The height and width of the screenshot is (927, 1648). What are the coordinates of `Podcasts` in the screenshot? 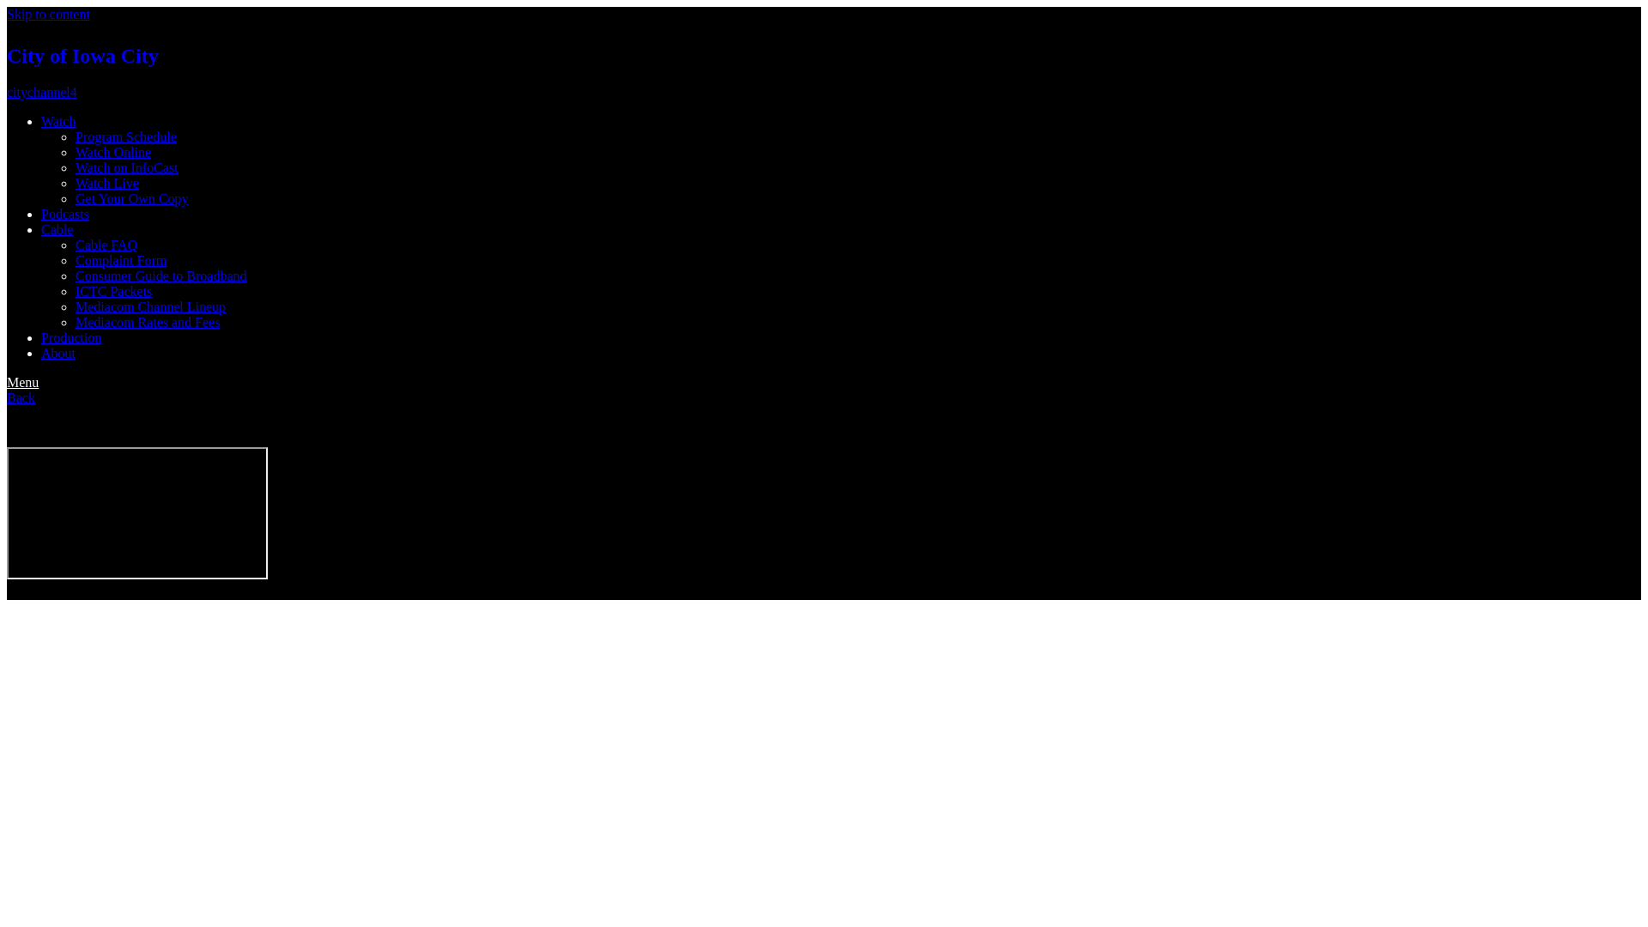 It's located at (65, 214).